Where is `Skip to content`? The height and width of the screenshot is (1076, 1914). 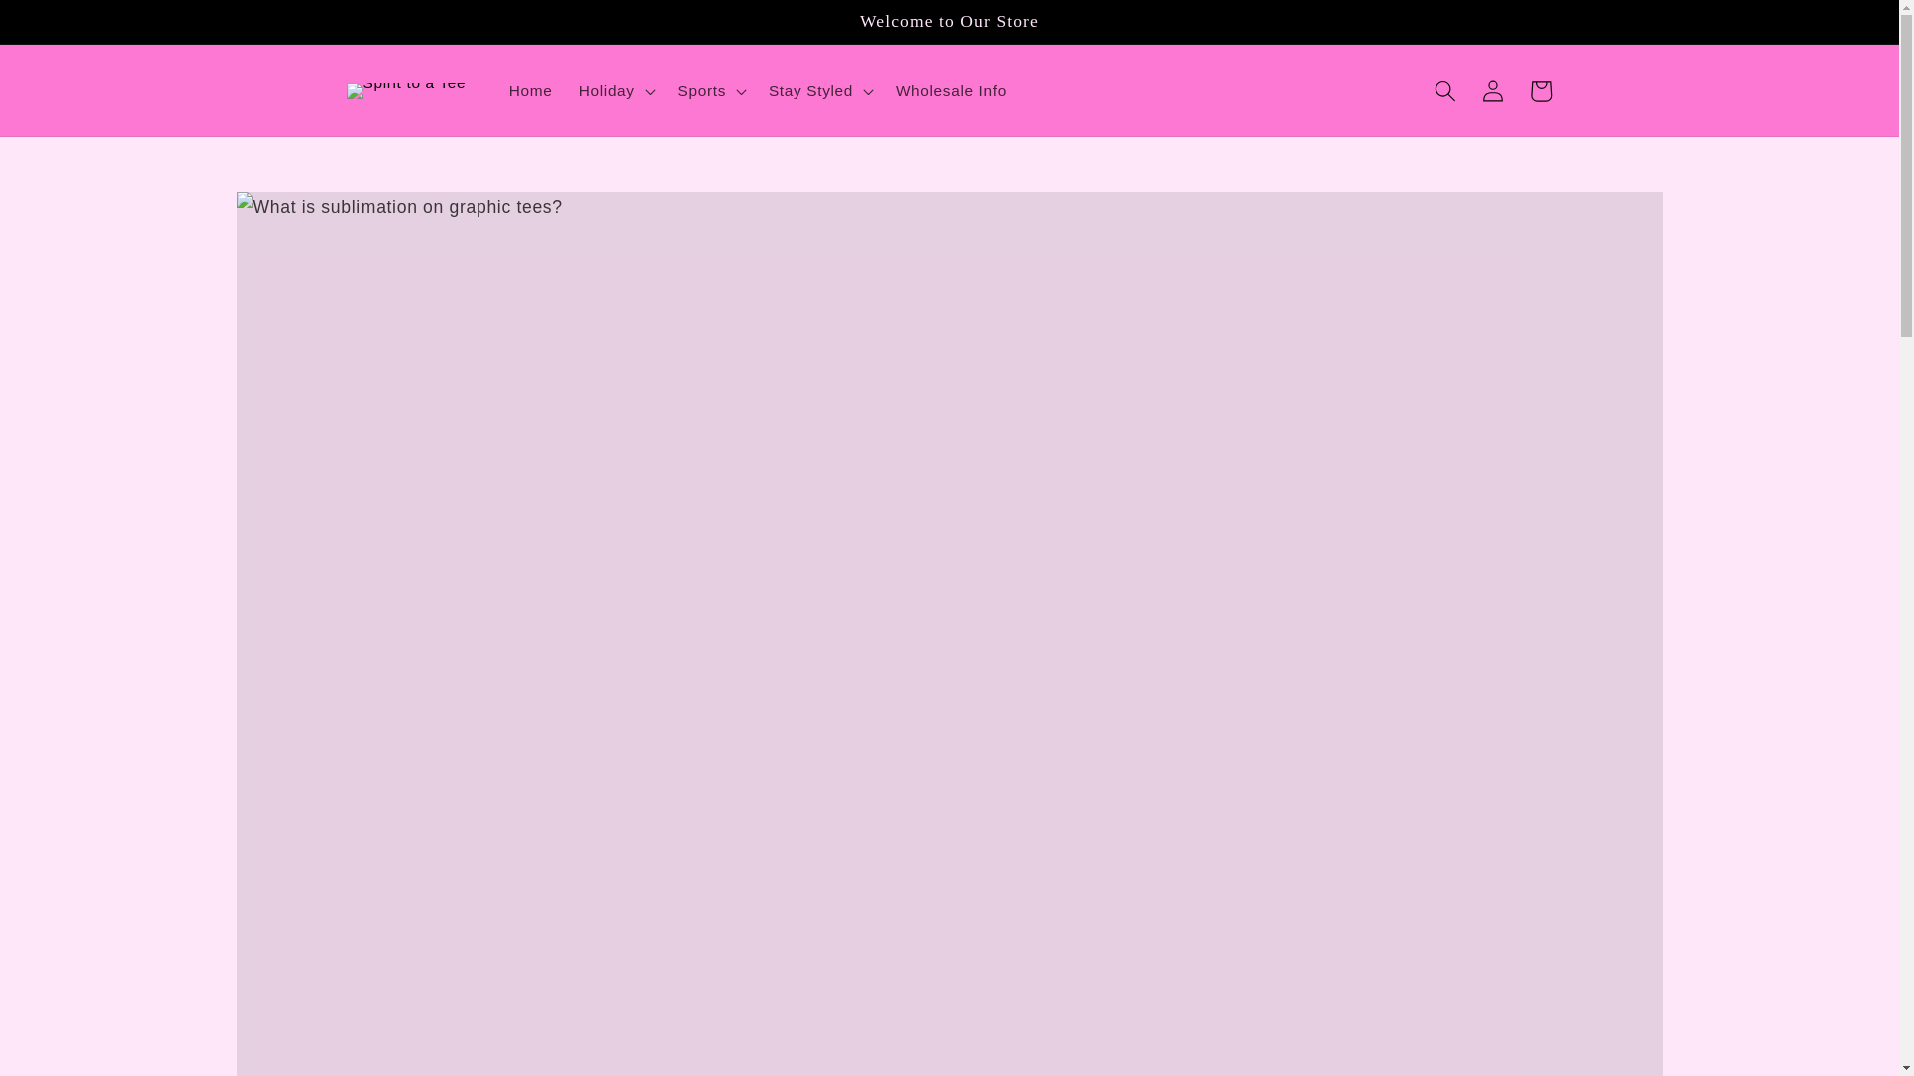 Skip to content is located at coordinates (65, 24).